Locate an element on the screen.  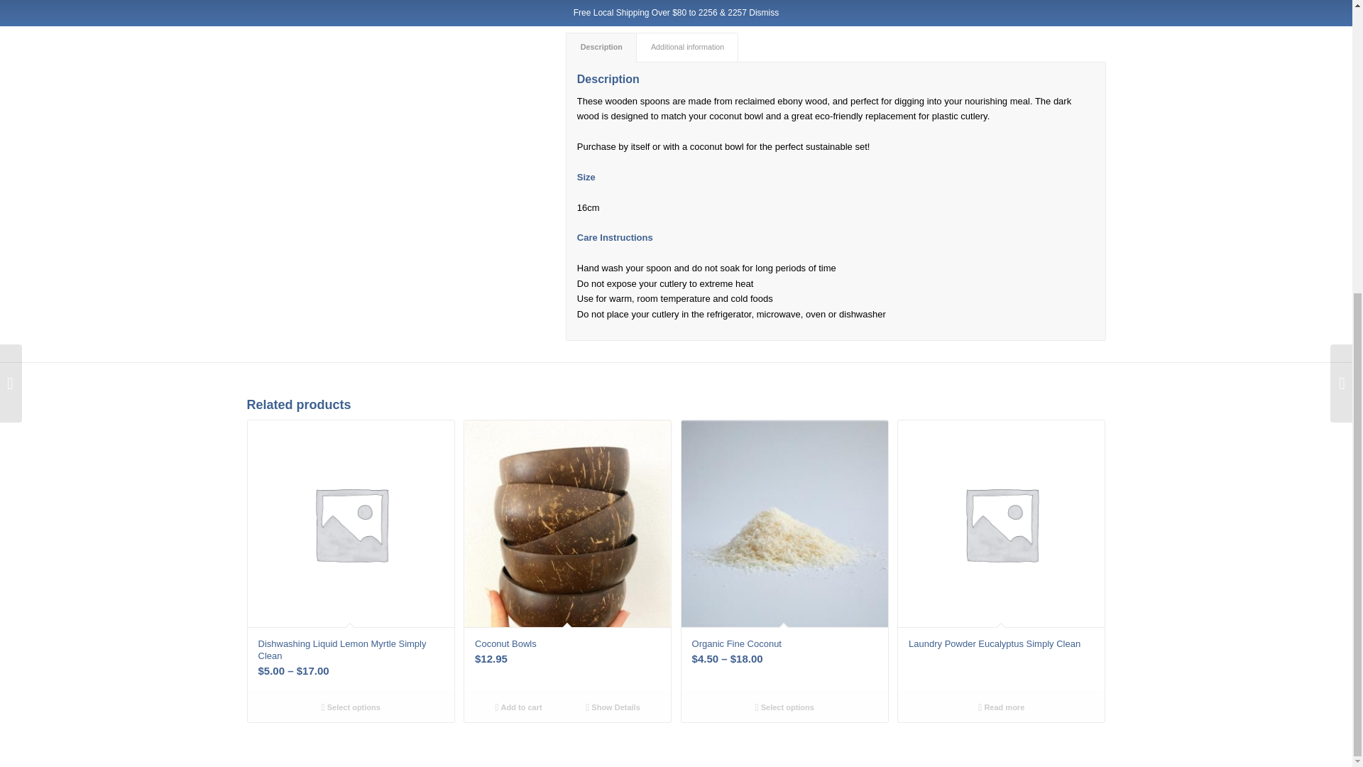
Add to cart is located at coordinates (518, 707).